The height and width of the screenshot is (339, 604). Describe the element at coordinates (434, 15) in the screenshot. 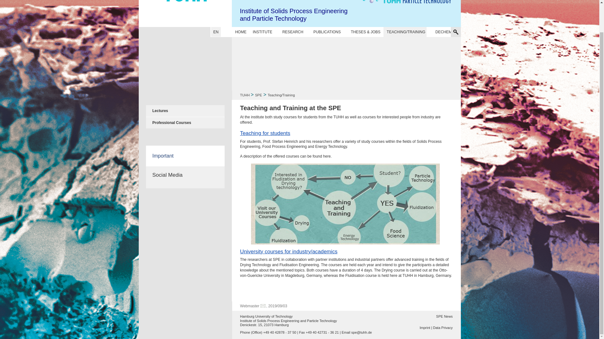

I see `search` at that location.